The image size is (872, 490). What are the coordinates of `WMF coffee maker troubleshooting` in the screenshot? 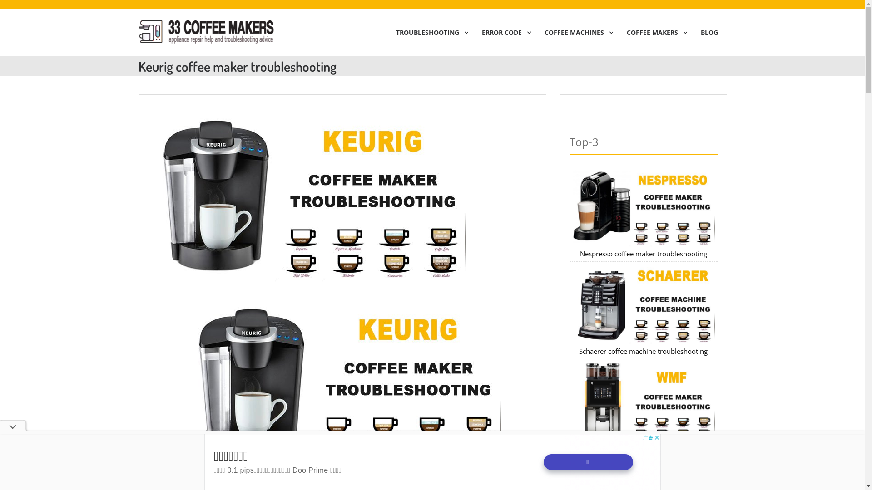 It's located at (643, 449).